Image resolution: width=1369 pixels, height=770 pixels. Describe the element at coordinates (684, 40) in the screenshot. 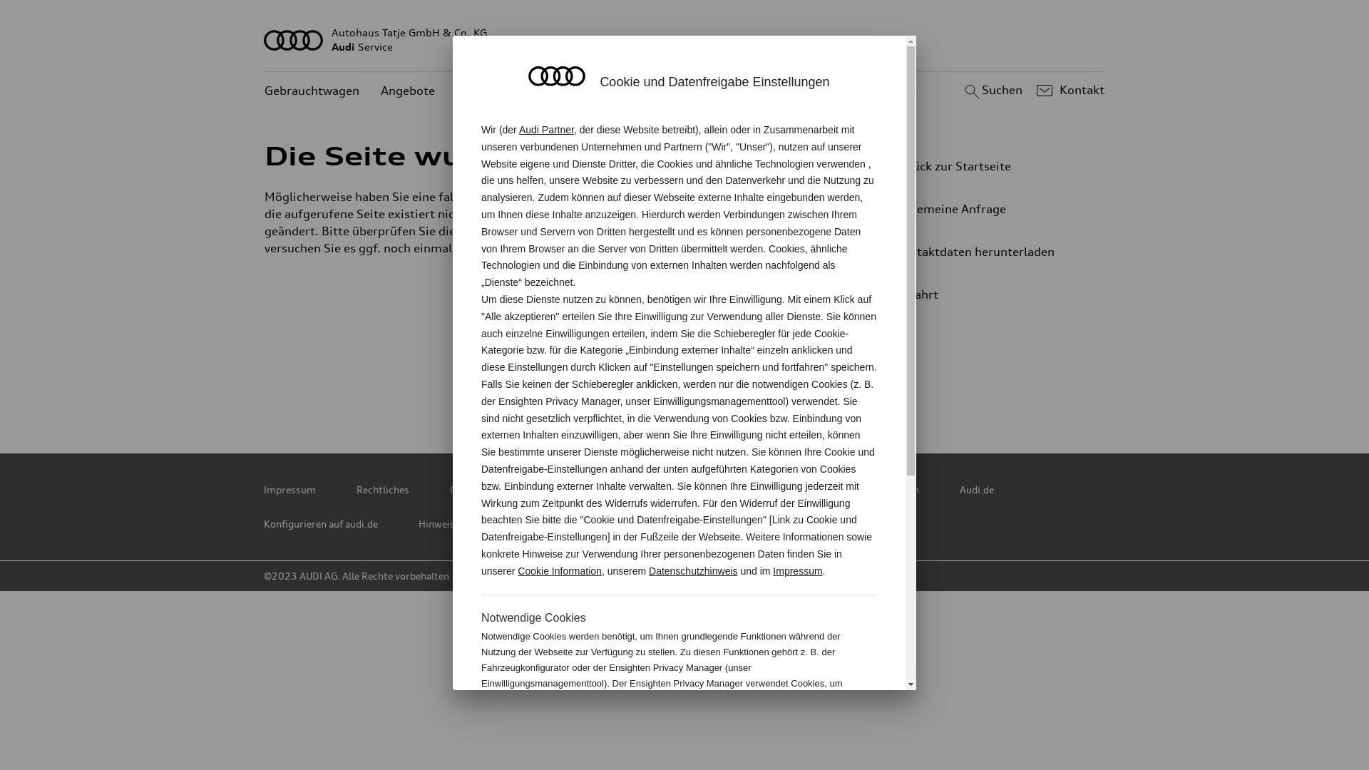

I see `Autohaus Tatje GmbH & Co. KG
AudiService` at that location.